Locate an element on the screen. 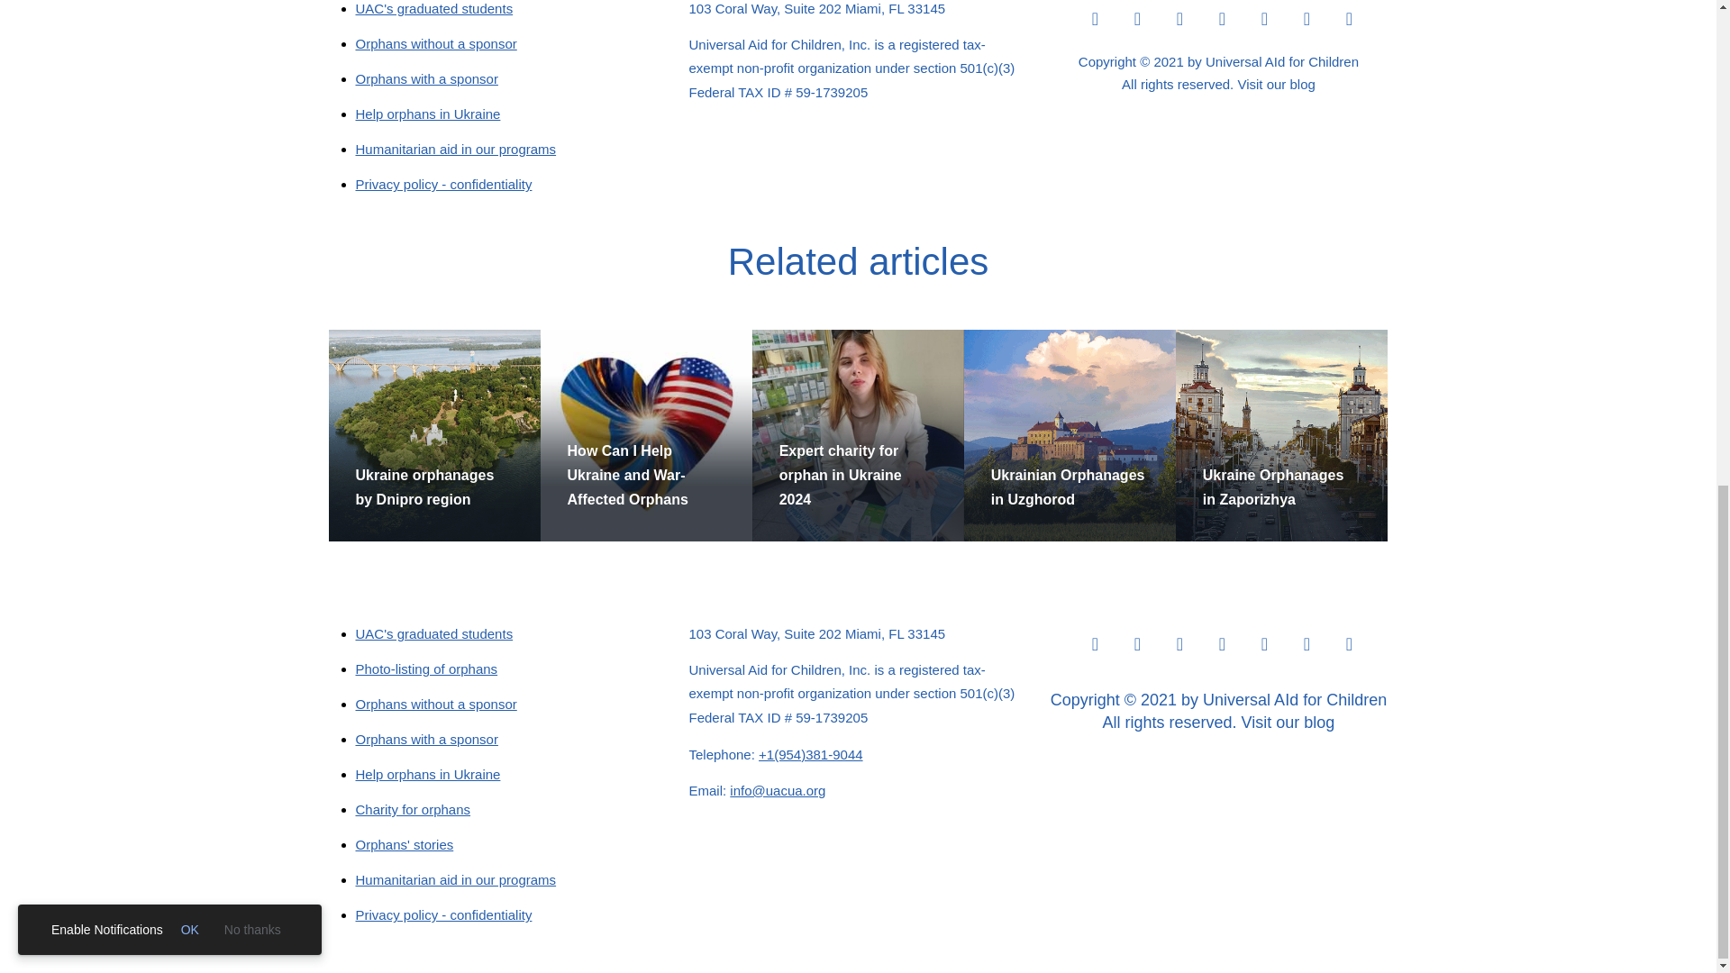 The height and width of the screenshot is (973, 1730). How Can I Help Ukraine and War-Affected Orphans is located at coordinates (627, 475).